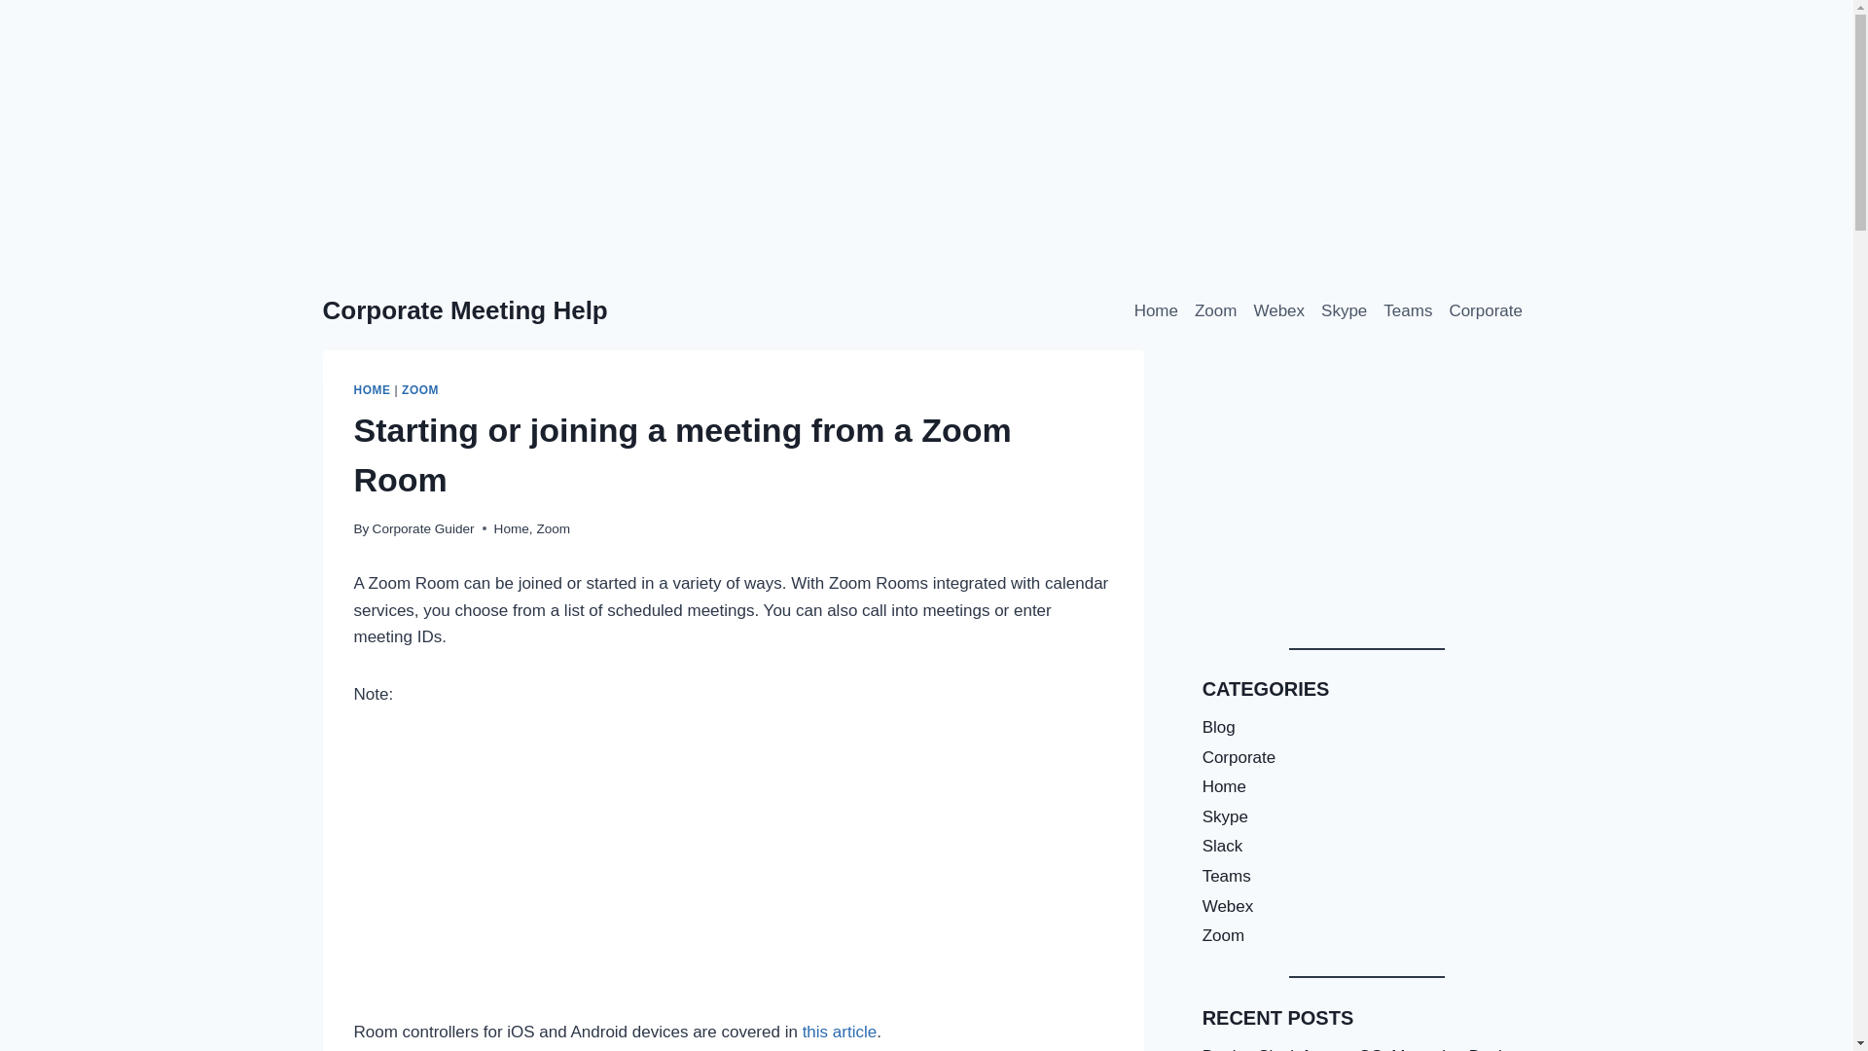 Image resolution: width=1868 pixels, height=1051 pixels. I want to click on this article, so click(841, 1032).